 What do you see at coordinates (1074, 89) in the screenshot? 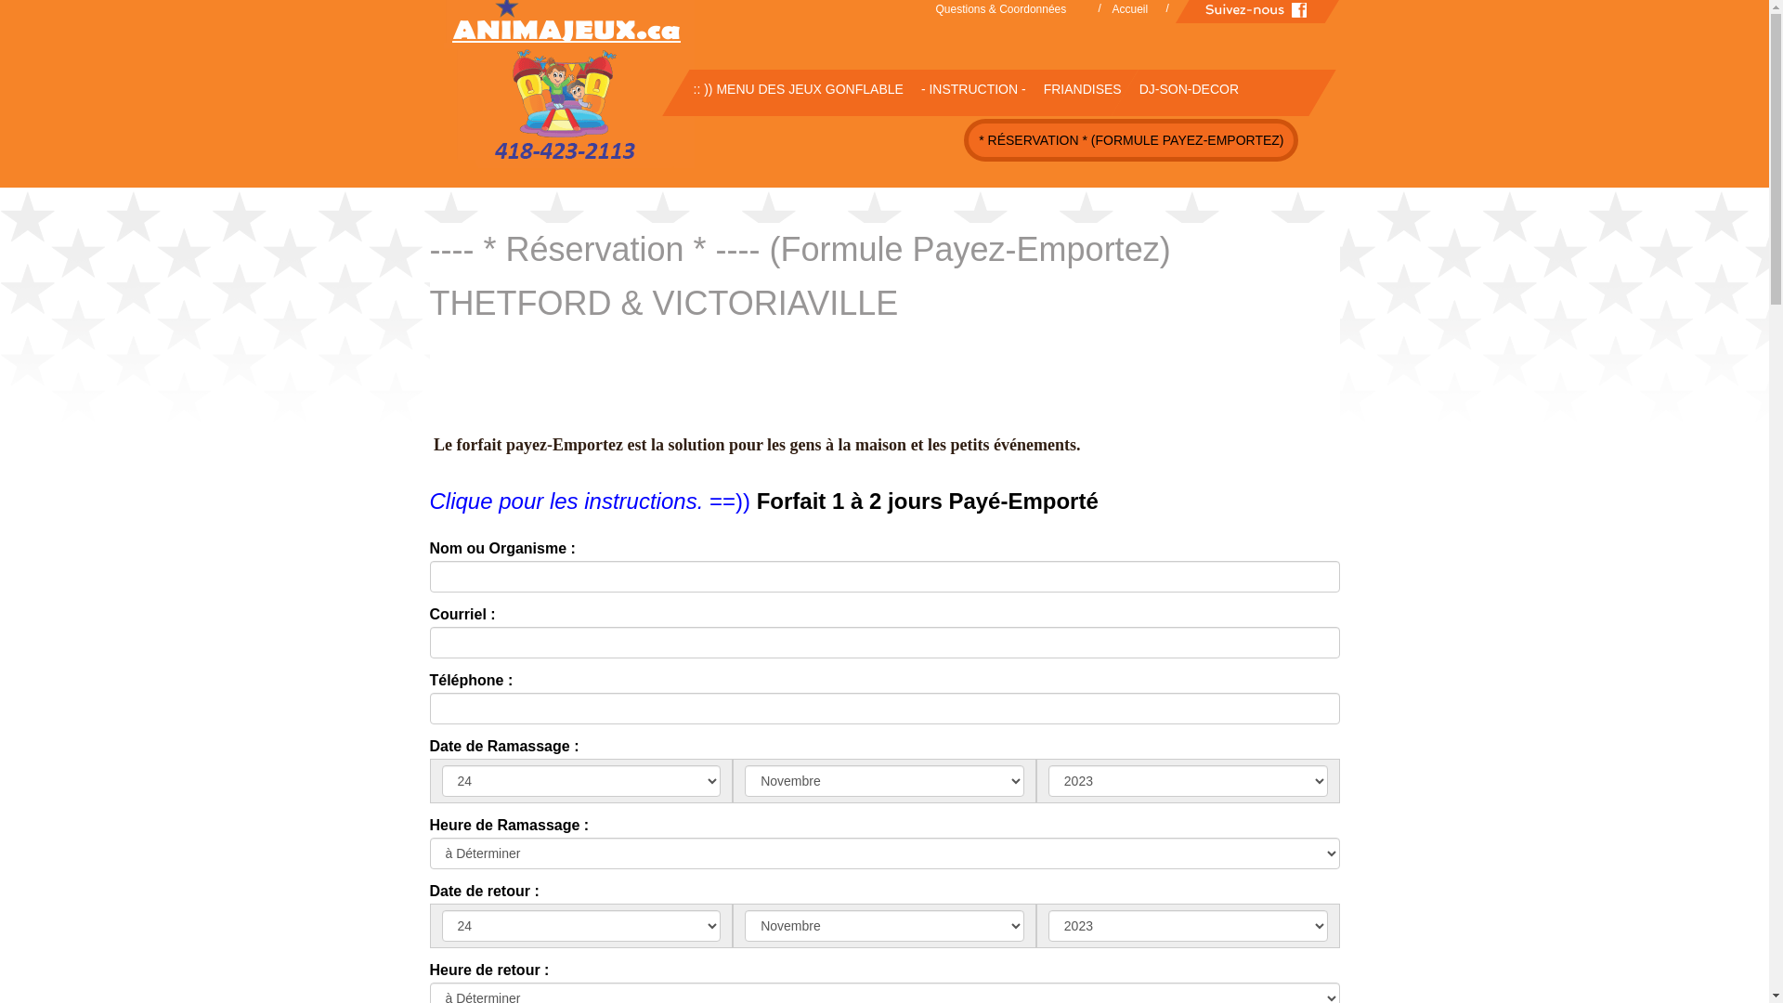
I see `FRIANDISES` at bounding box center [1074, 89].